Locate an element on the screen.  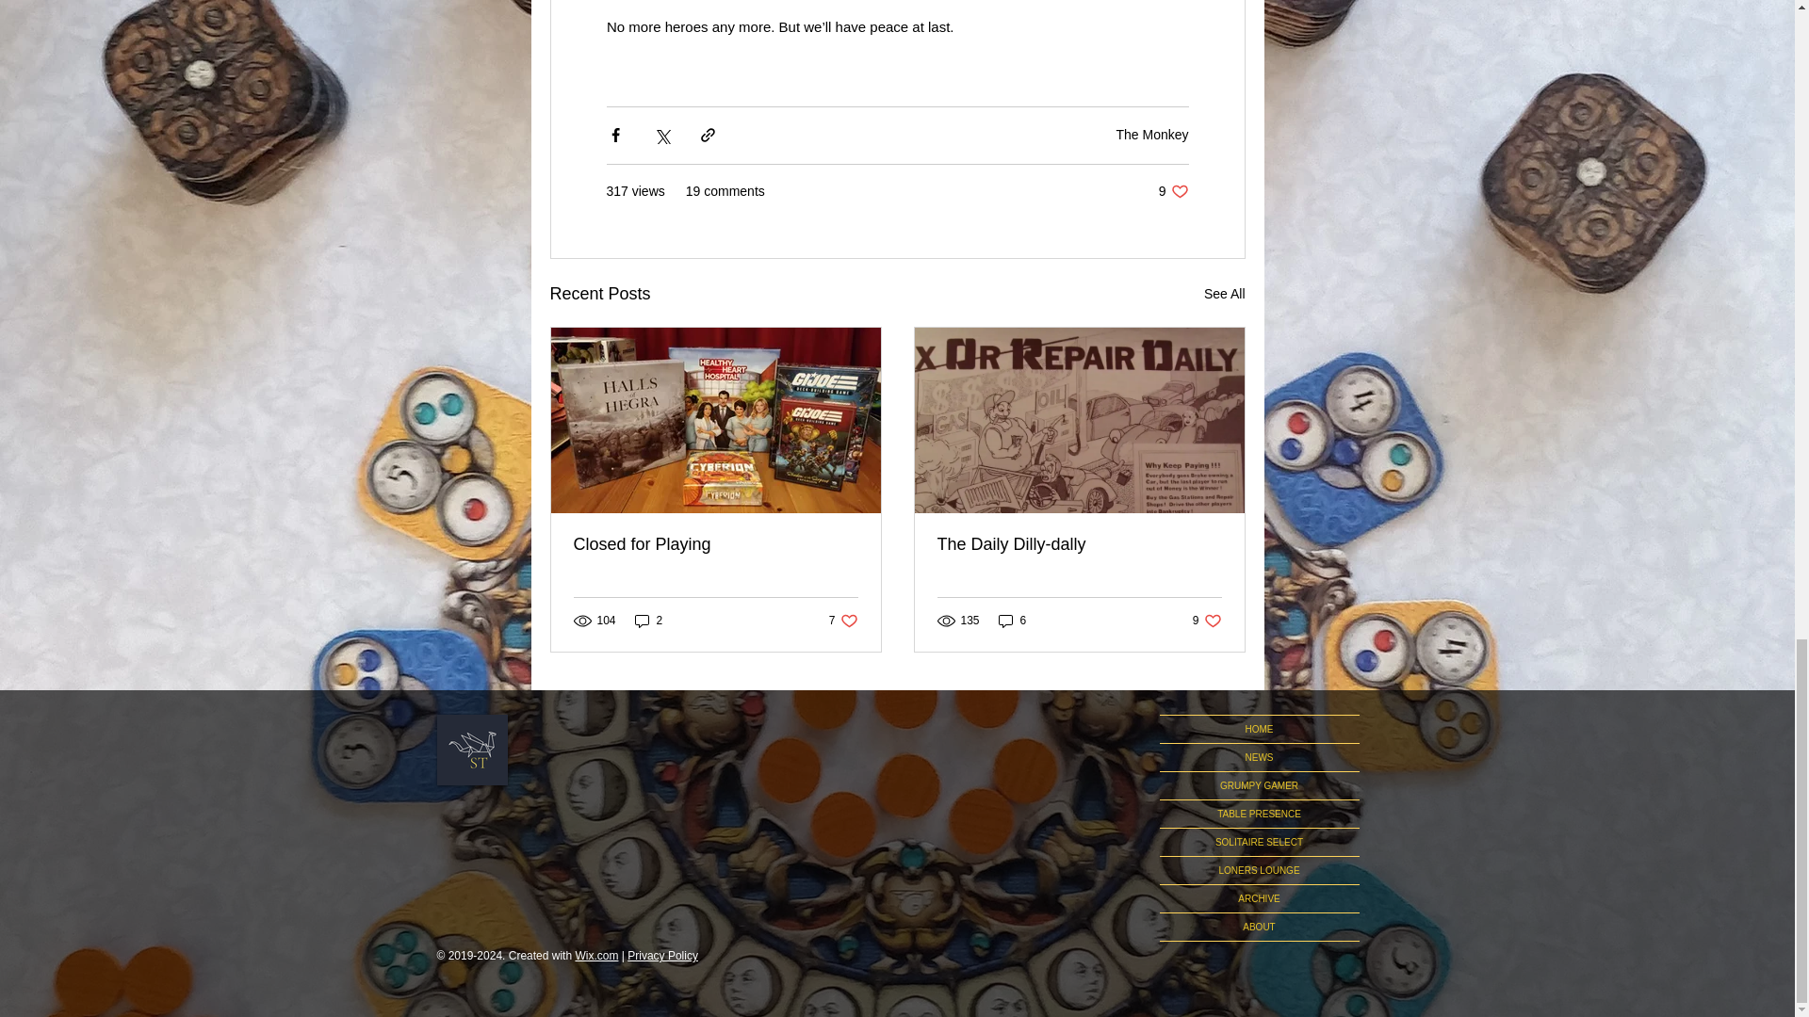
See All is located at coordinates (649, 621).